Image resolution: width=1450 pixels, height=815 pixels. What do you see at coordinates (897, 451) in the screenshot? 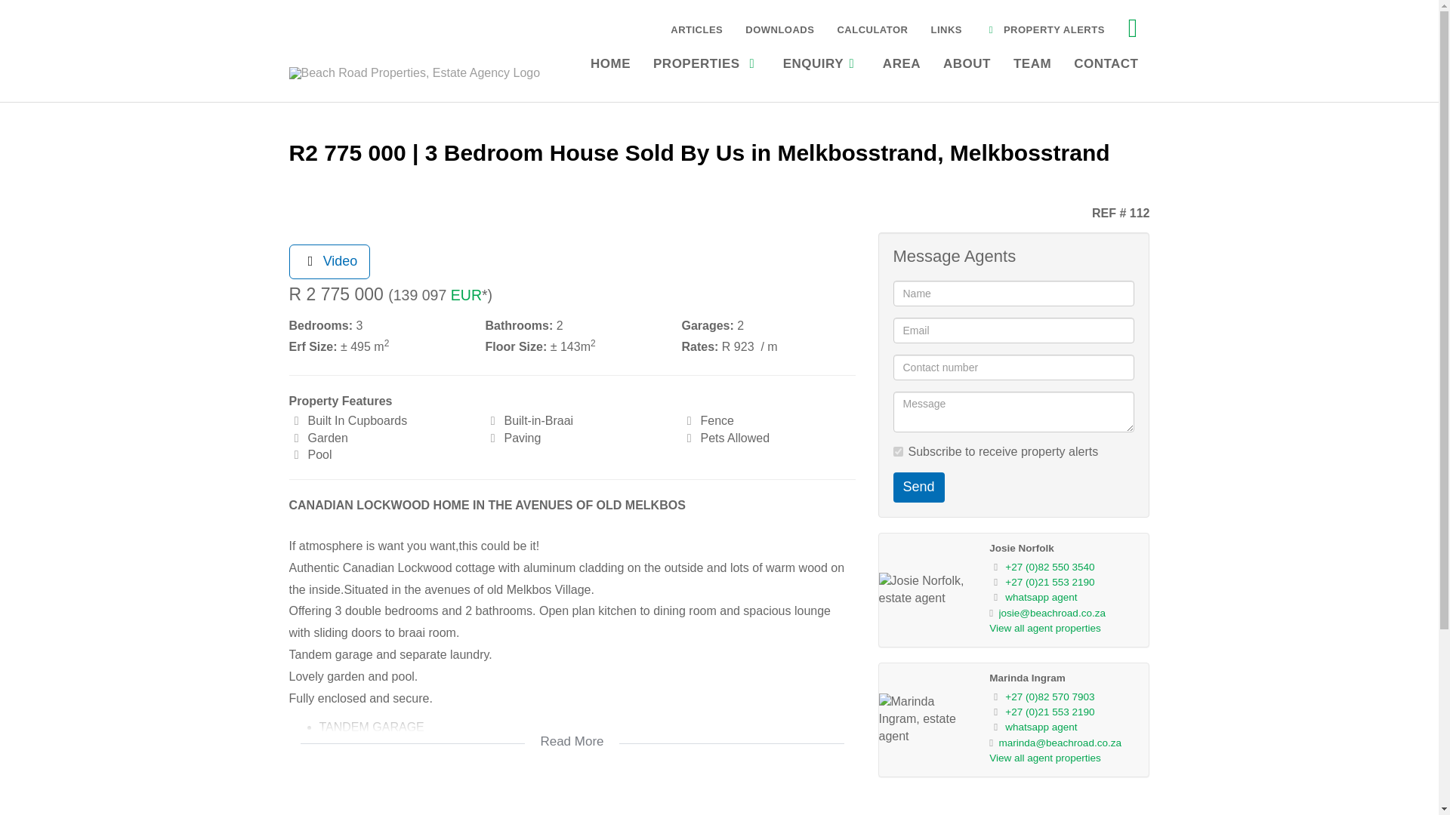
I see `on` at bounding box center [897, 451].